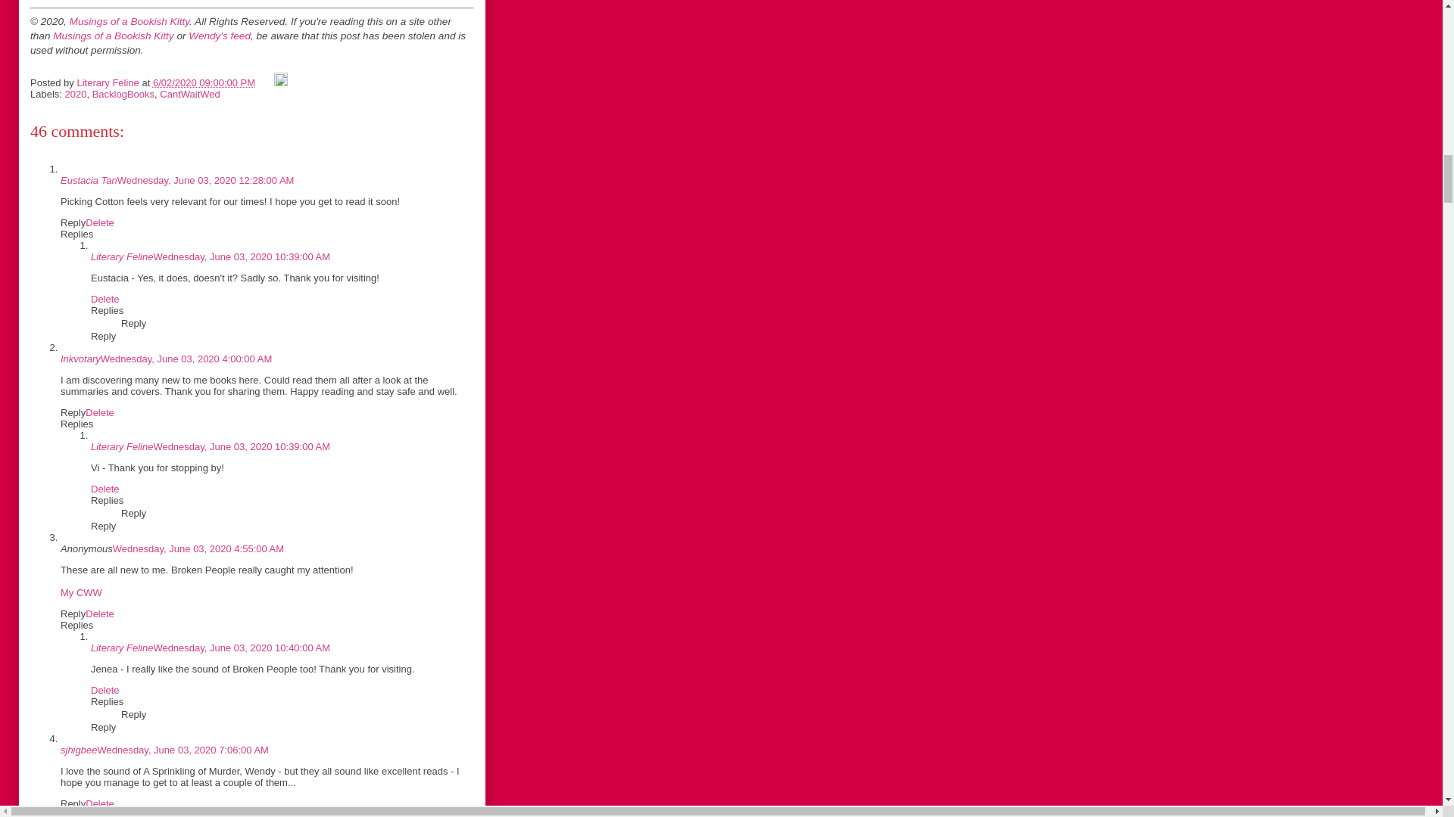 The height and width of the screenshot is (817, 1454). I want to click on CantWaitWed, so click(189, 94).